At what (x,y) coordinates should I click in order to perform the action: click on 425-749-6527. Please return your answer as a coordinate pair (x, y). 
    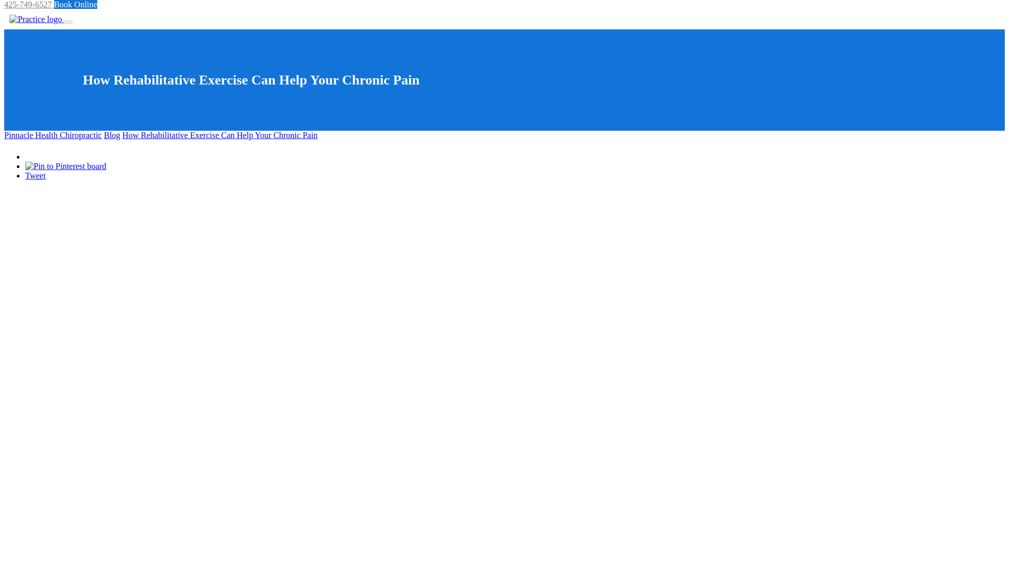
    Looking at the image, I should click on (29, 4).